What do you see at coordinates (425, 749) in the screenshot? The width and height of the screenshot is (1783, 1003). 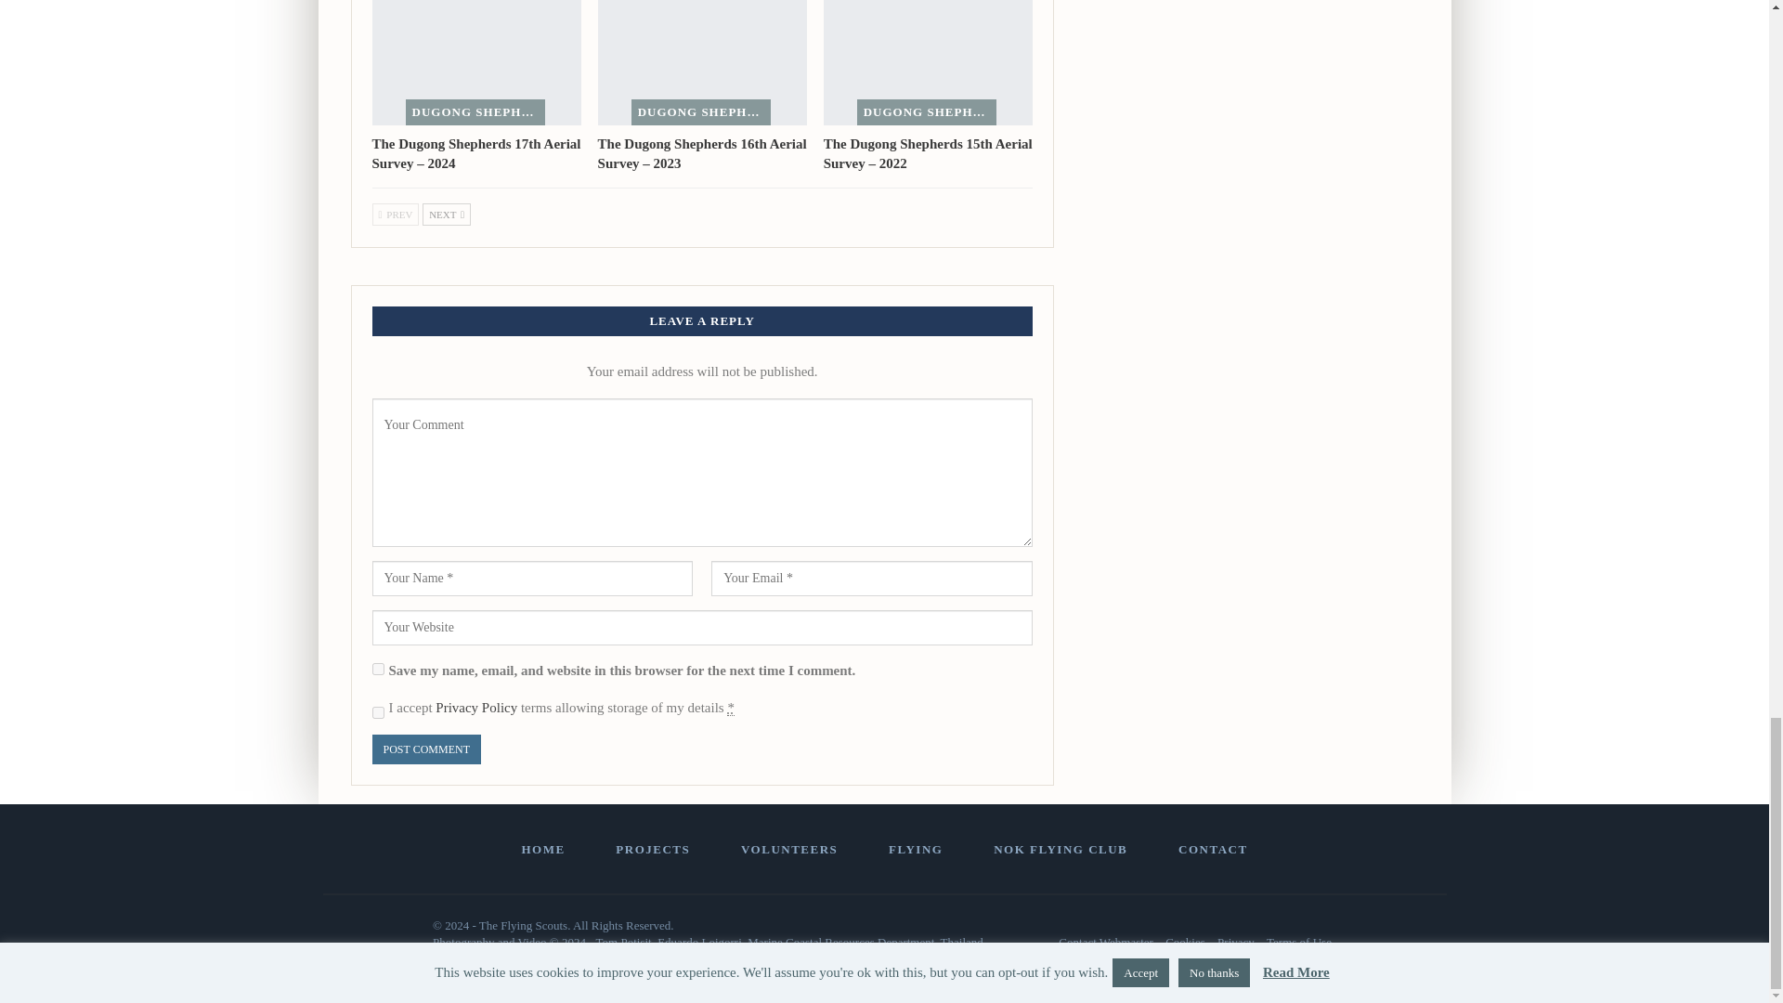 I see `Post Comment` at bounding box center [425, 749].